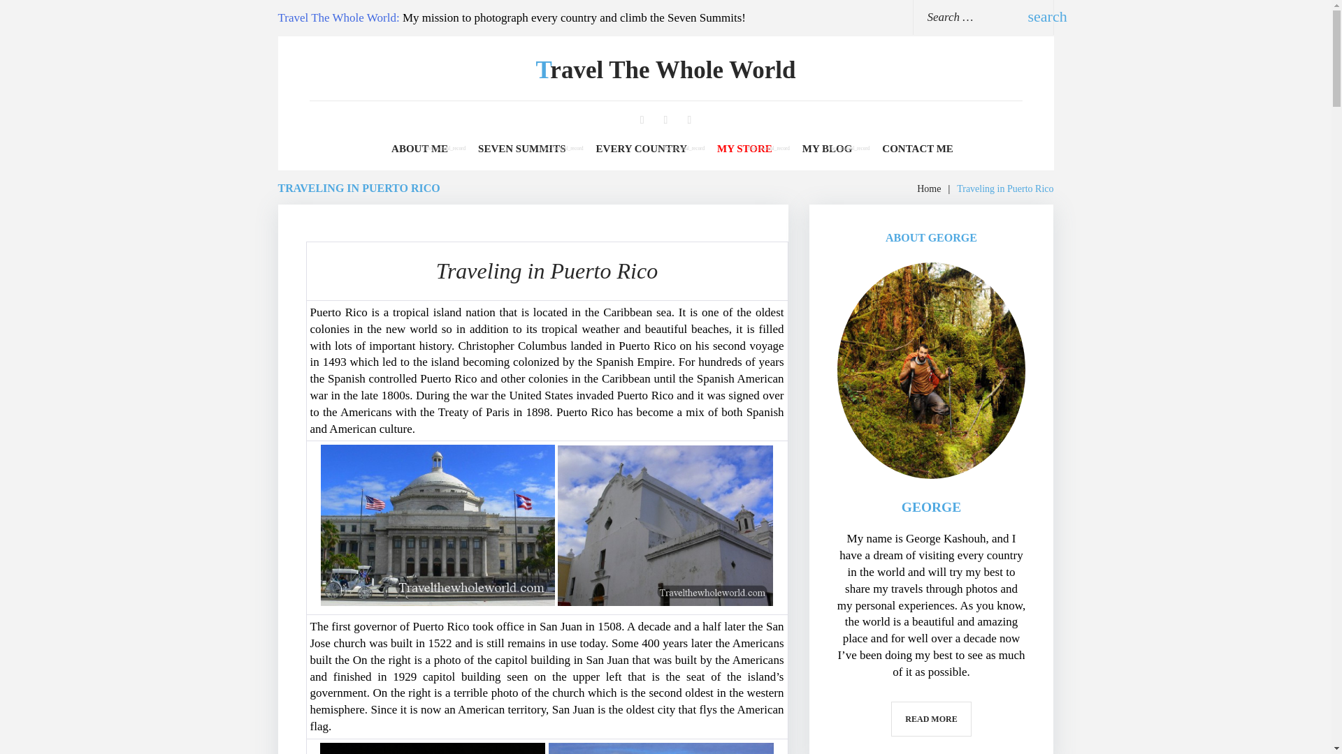 This screenshot has height=754, width=1342. Describe the element at coordinates (917, 149) in the screenshot. I see `CONTACT ME` at that location.